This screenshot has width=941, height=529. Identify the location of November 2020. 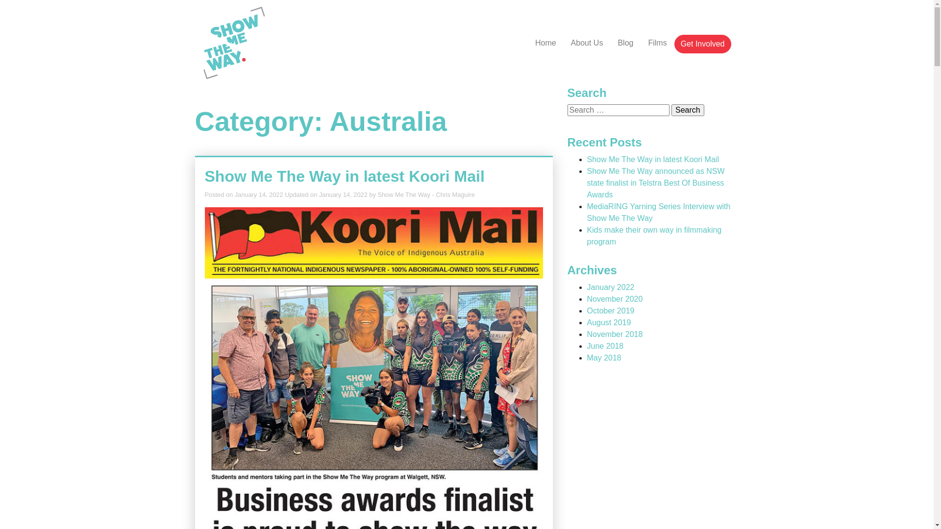
(615, 299).